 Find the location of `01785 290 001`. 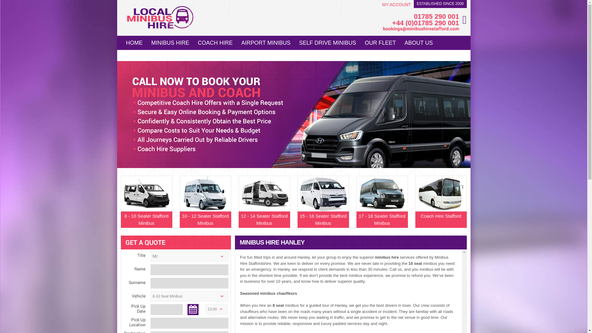

01785 290 001 is located at coordinates (421, 17).